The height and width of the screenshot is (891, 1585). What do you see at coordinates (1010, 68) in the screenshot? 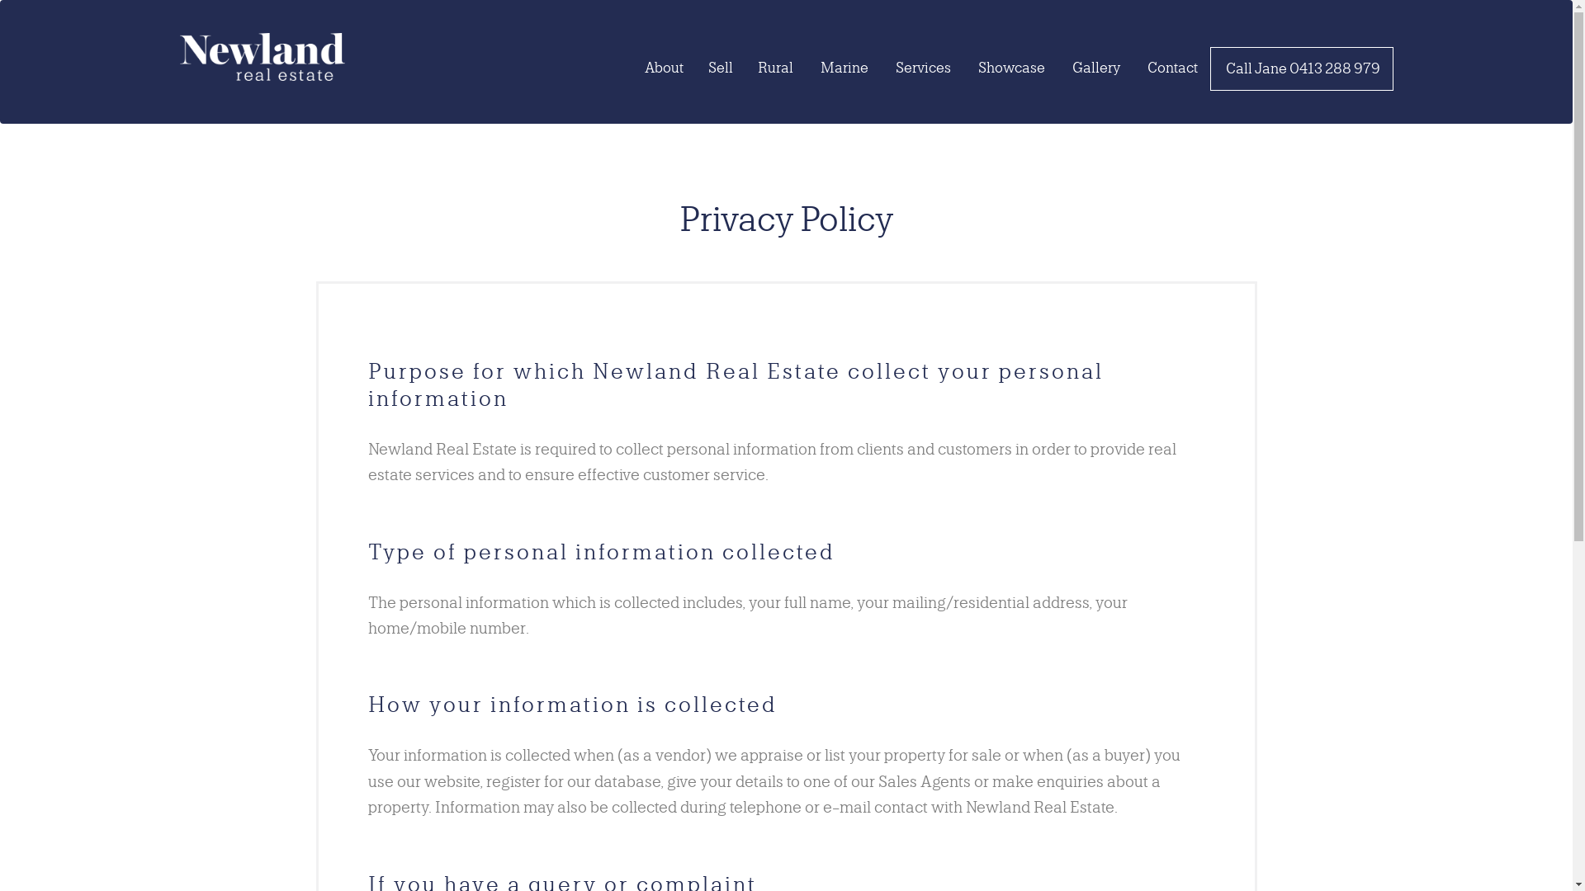
I see ` Showcase` at bounding box center [1010, 68].